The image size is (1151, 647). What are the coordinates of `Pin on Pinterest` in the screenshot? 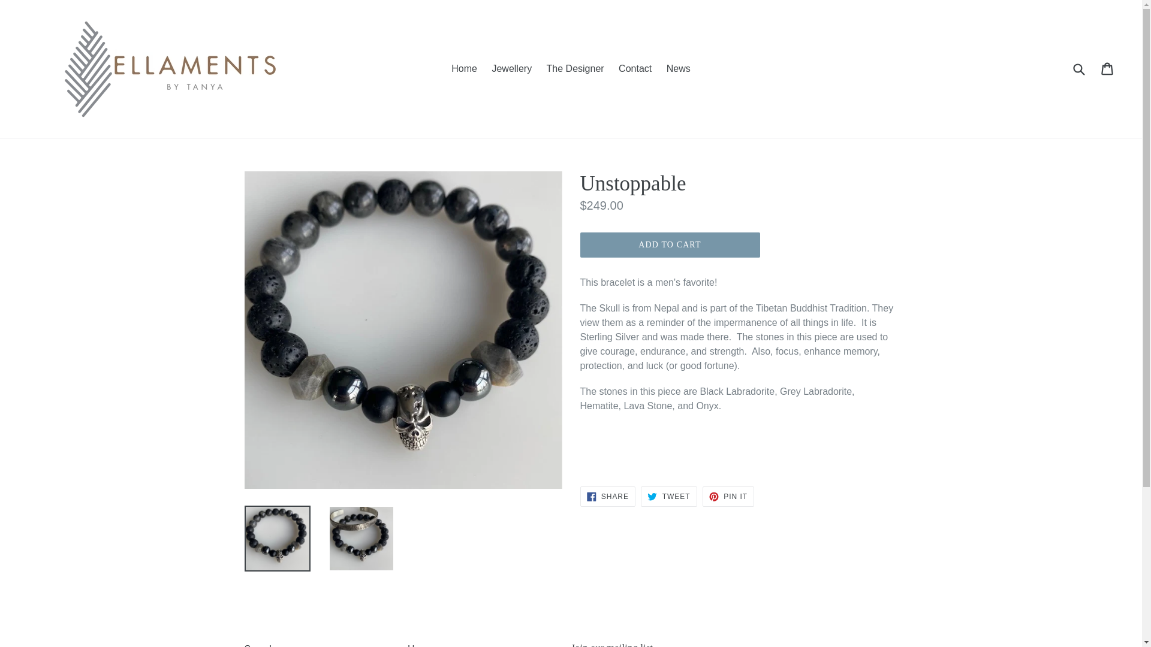 It's located at (728, 496).